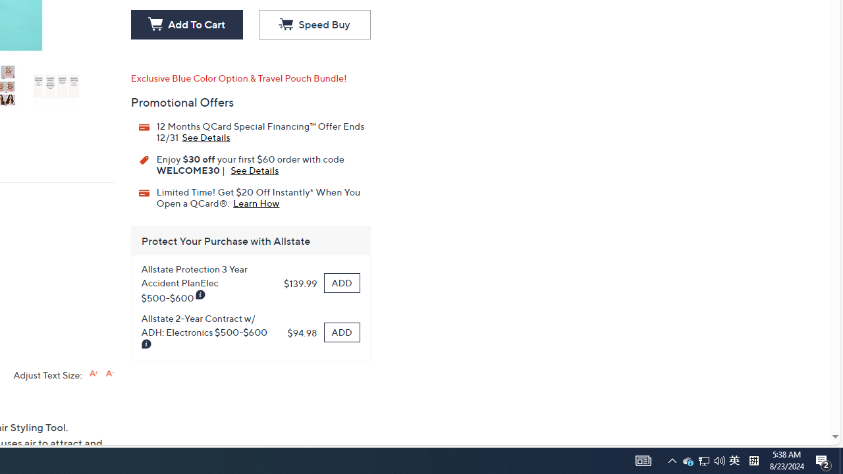  What do you see at coordinates (94, 373) in the screenshot?
I see `Notification Chevron` at bounding box center [94, 373].